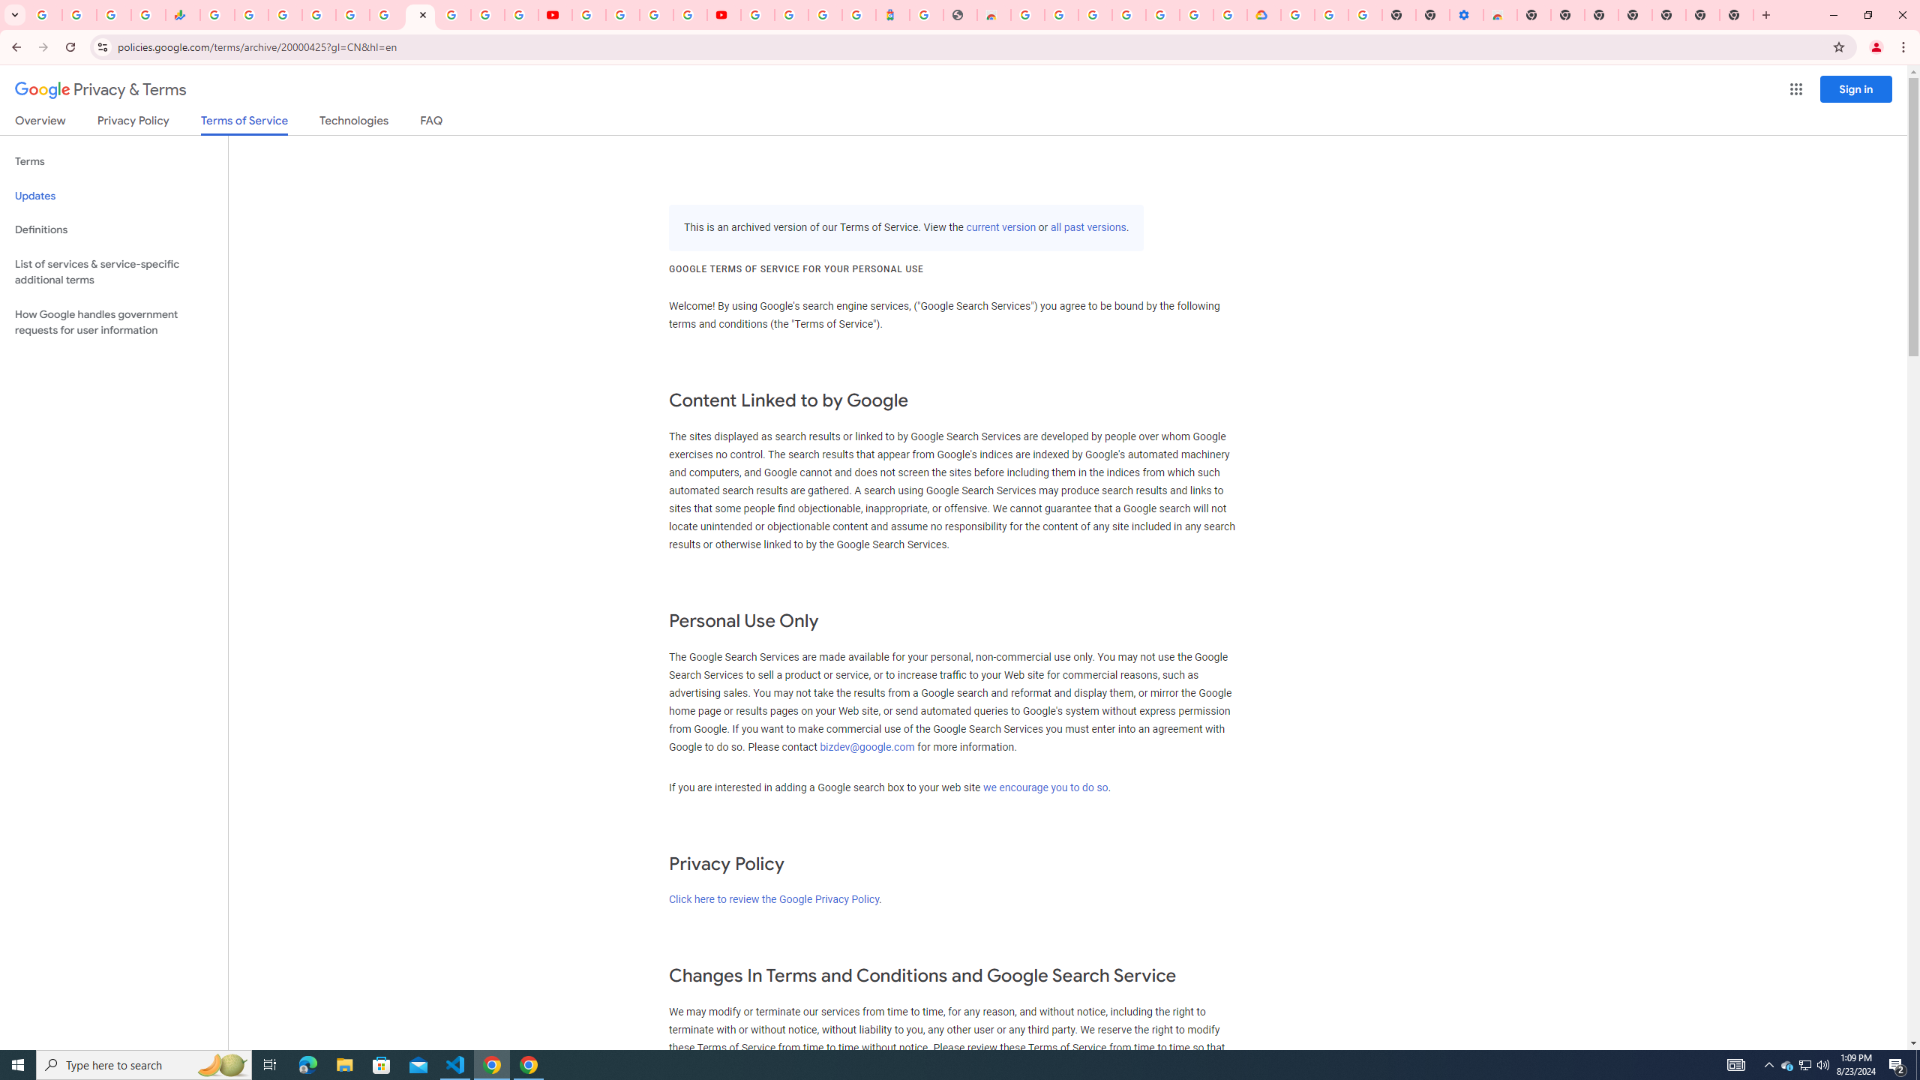  What do you see at coordinates (1669, 15) in the screenshot?
I see `New Tab` at bounding box center [1669, 15].